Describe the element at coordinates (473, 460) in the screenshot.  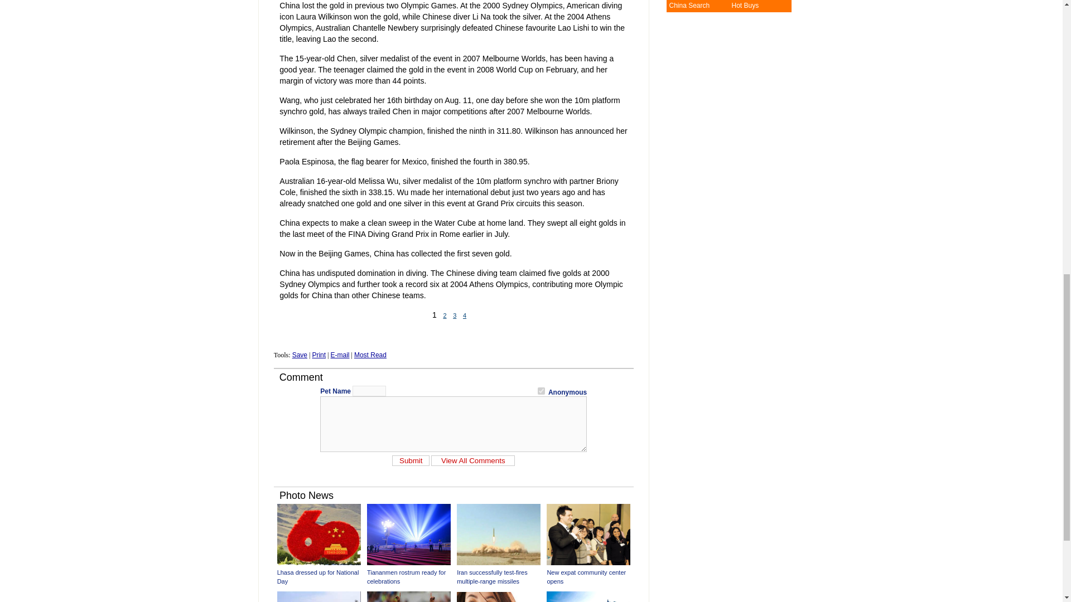
I see `View All Comments` at that location.